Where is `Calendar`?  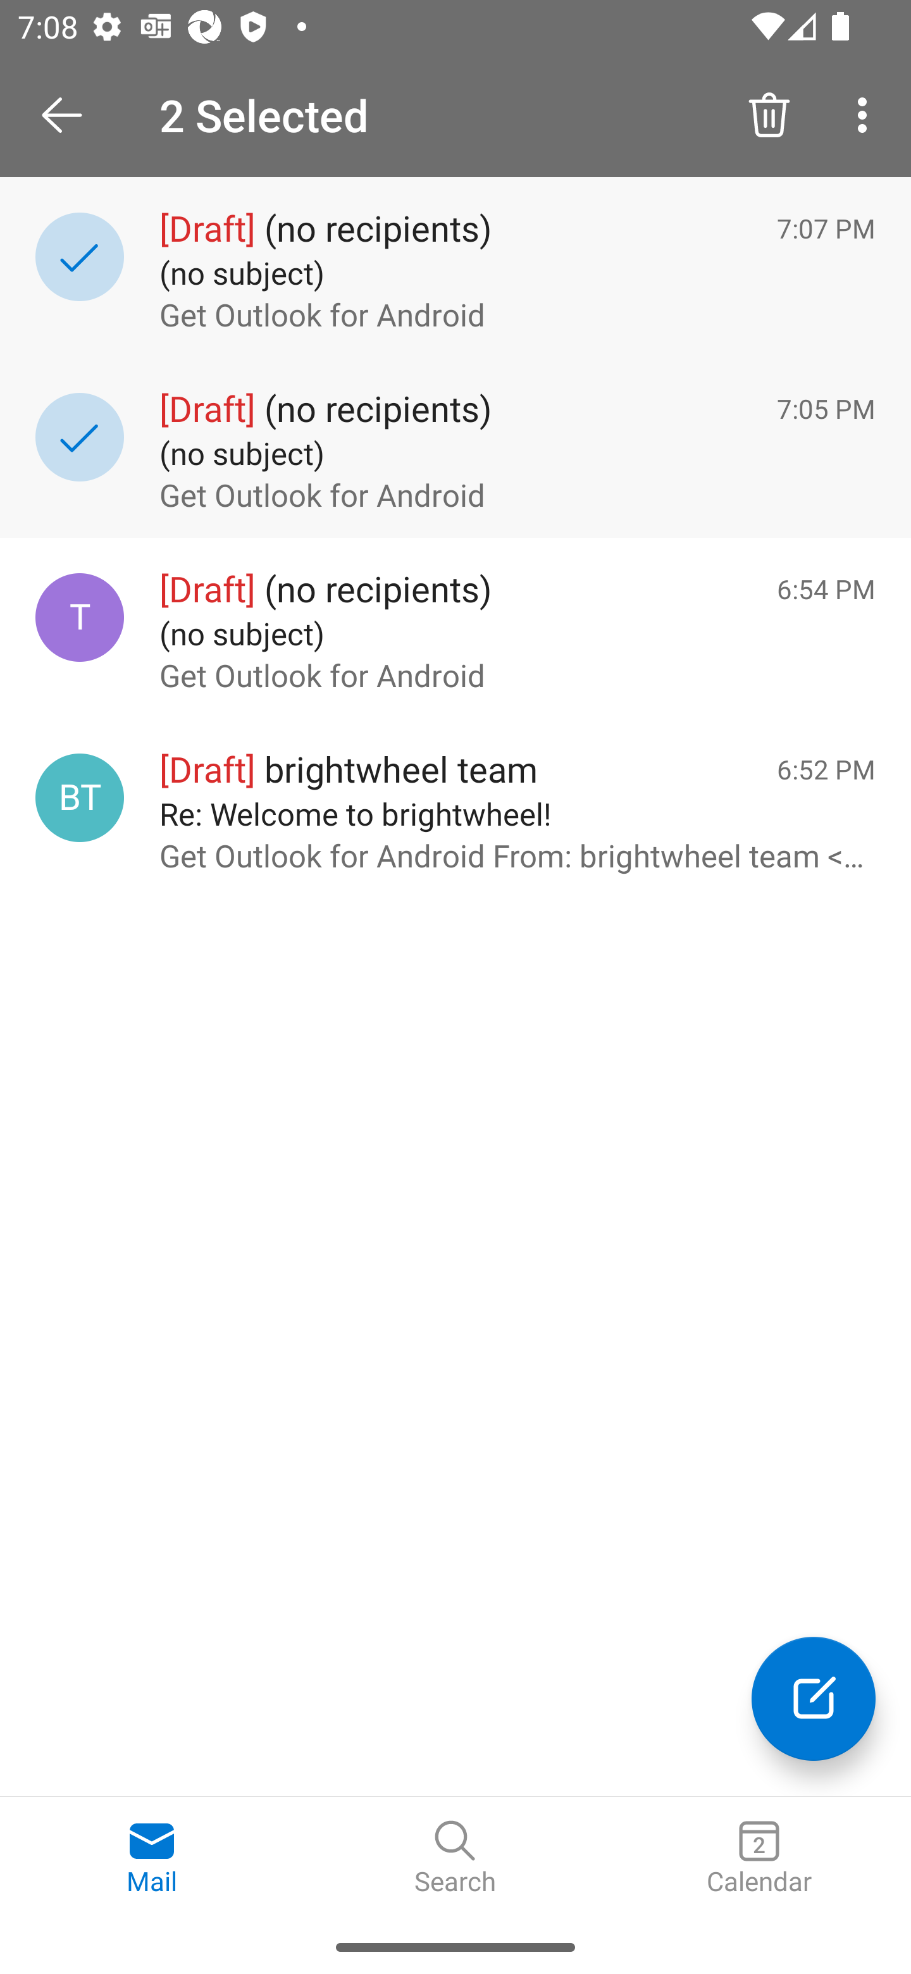 Calendar is located at coordinates (759, 1858).